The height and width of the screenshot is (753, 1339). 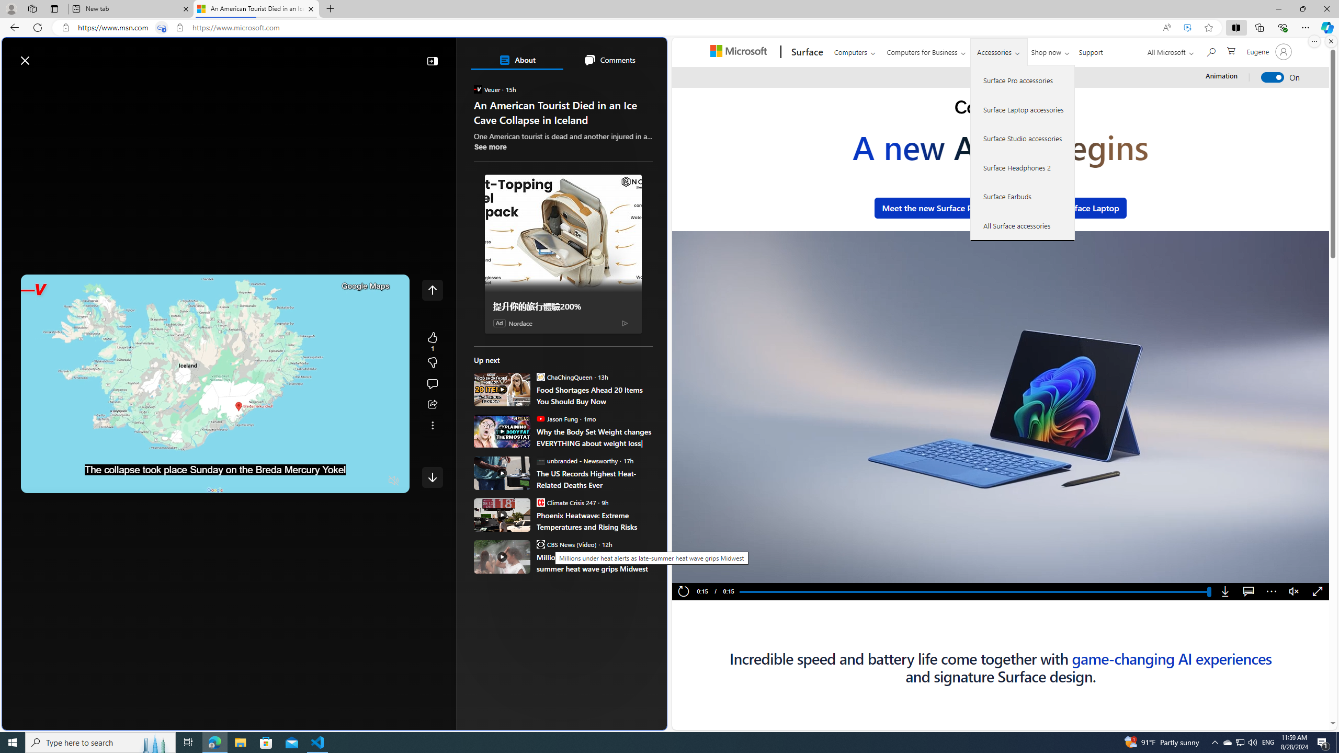 I want to click on Animation On, so click(x=1273, y=77).